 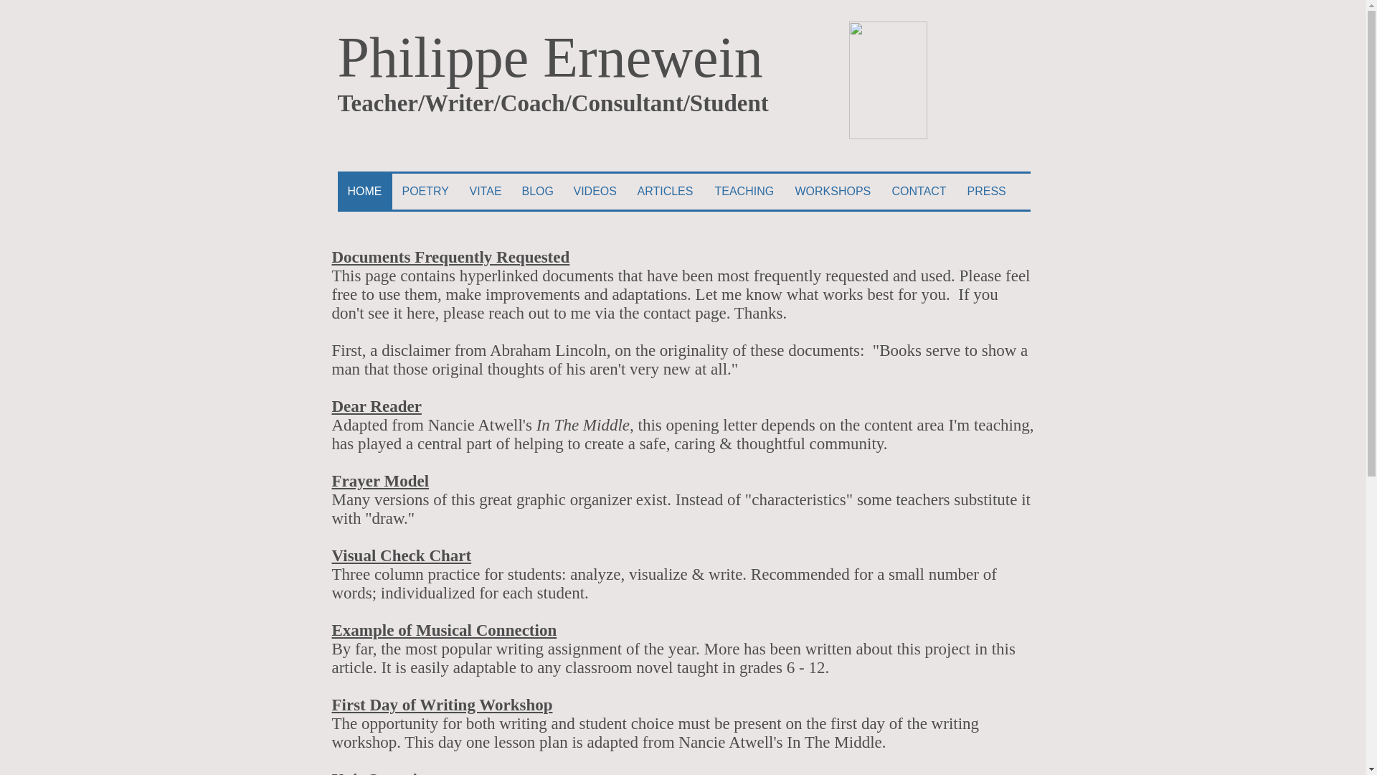 I want to click on WORKSHOPS, so click(x=833, y=191).